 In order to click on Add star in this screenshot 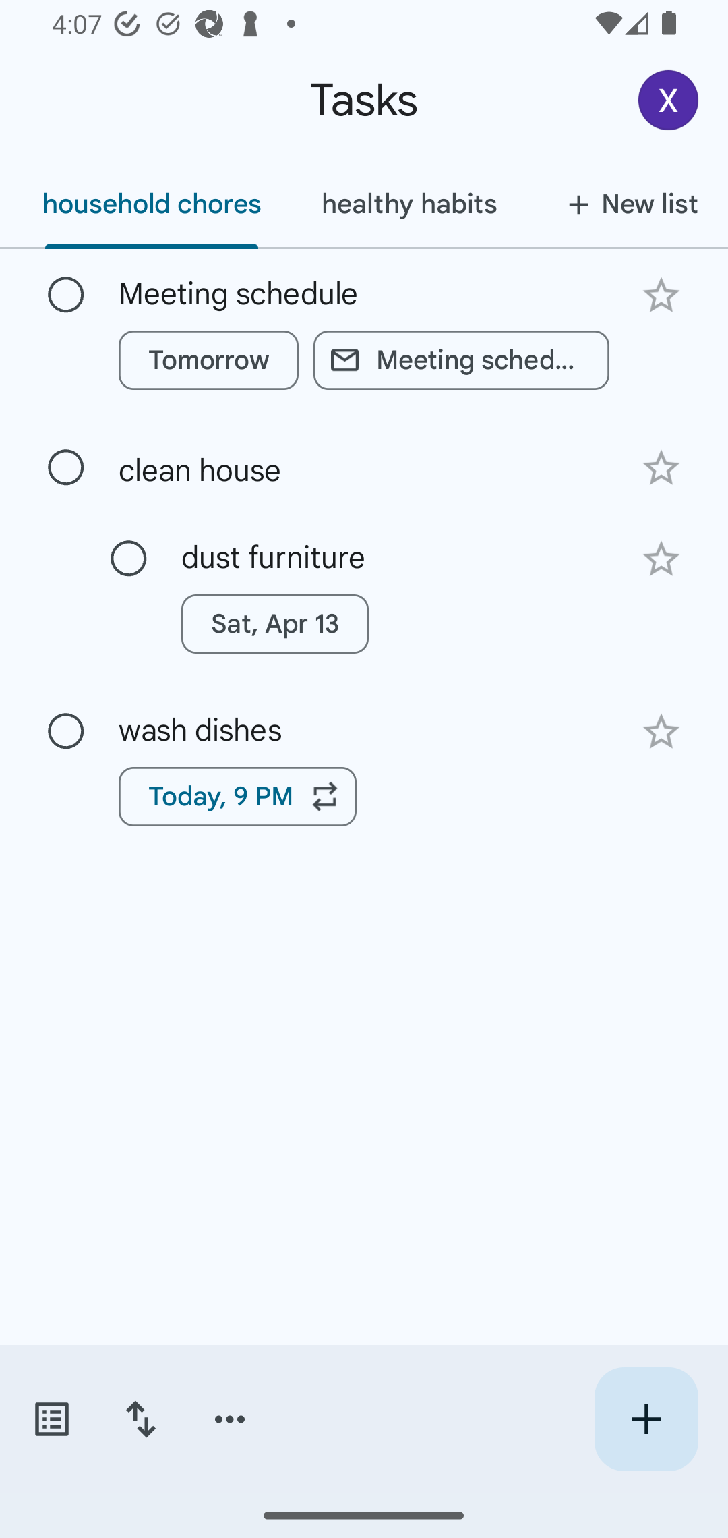, I will do `click(661, 560)`.